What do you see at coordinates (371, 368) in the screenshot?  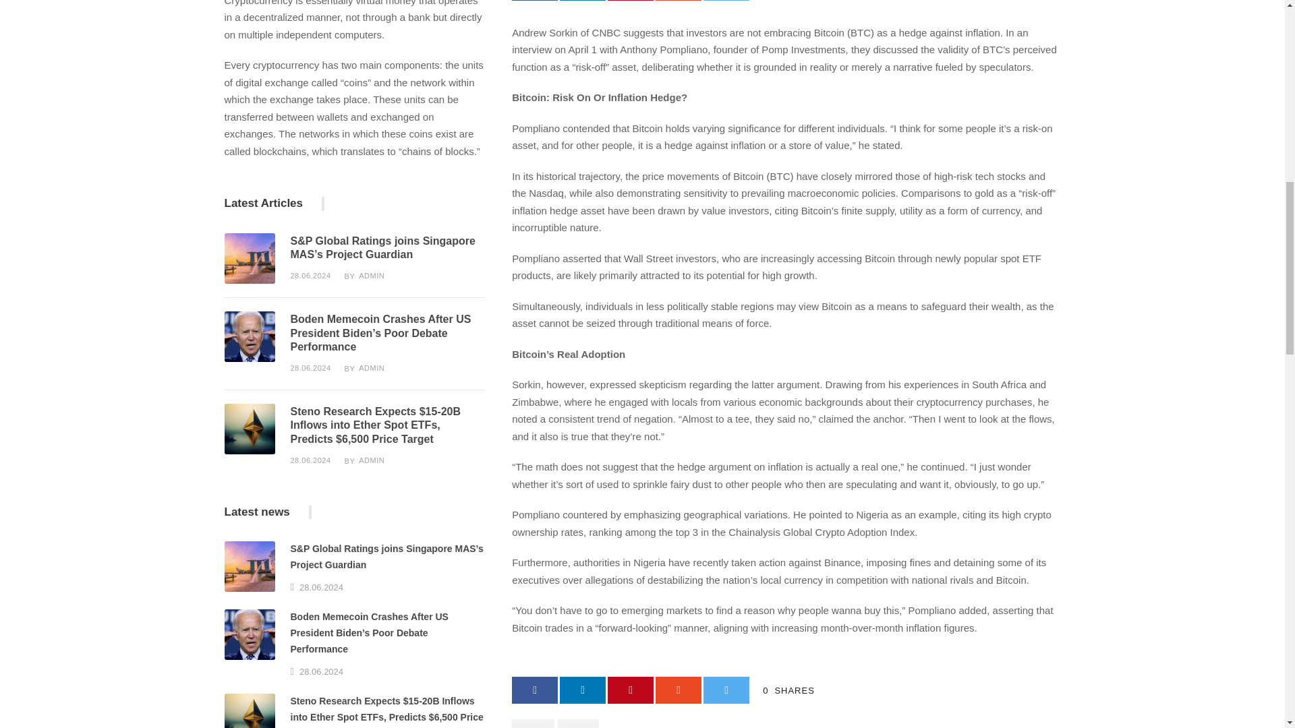 I see `Posts by admin` at bounding box center [371, 368].